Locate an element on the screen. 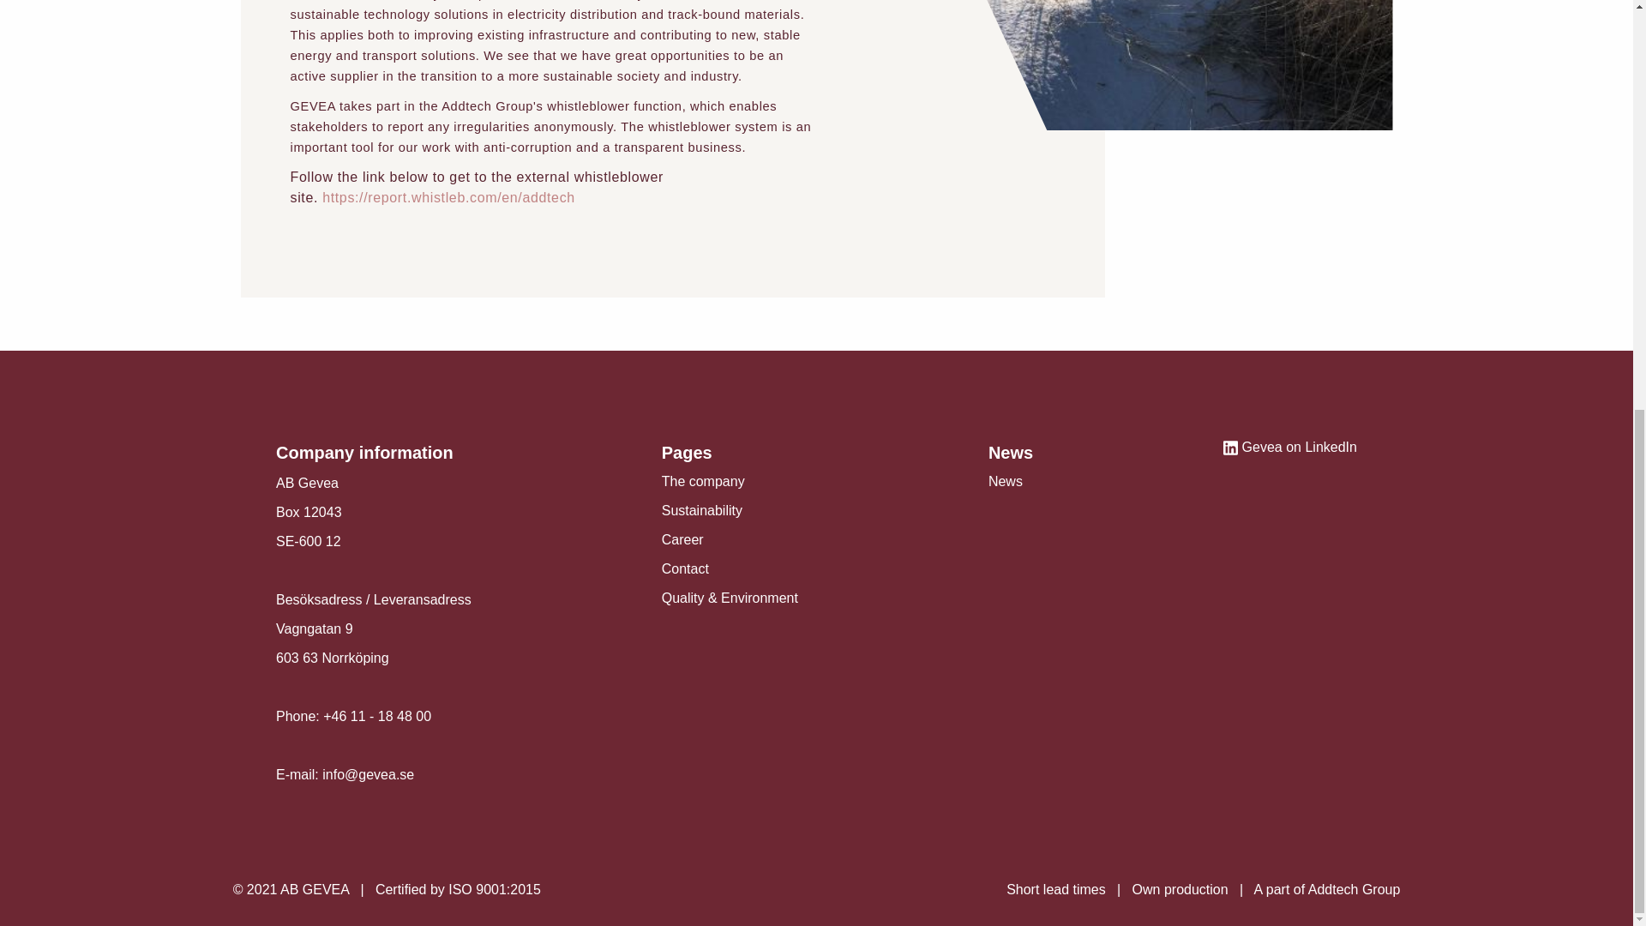 The height and width of the screenshot is (926, 1646). Gevea on LinkedIn is located at coordinates (1289, 448).